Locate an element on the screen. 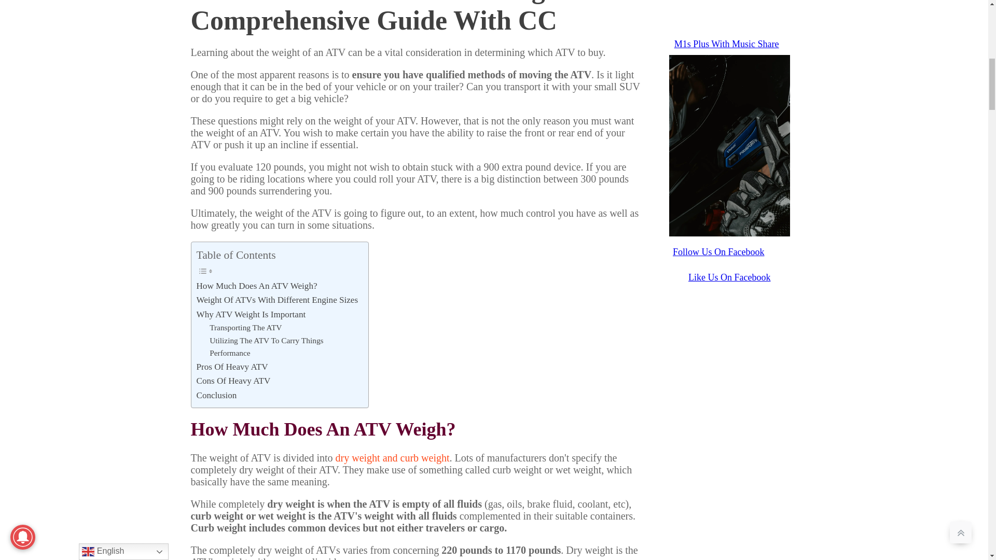  Weight Of ATVs With Different Engine Sizes is located at coordinates (277, 300).